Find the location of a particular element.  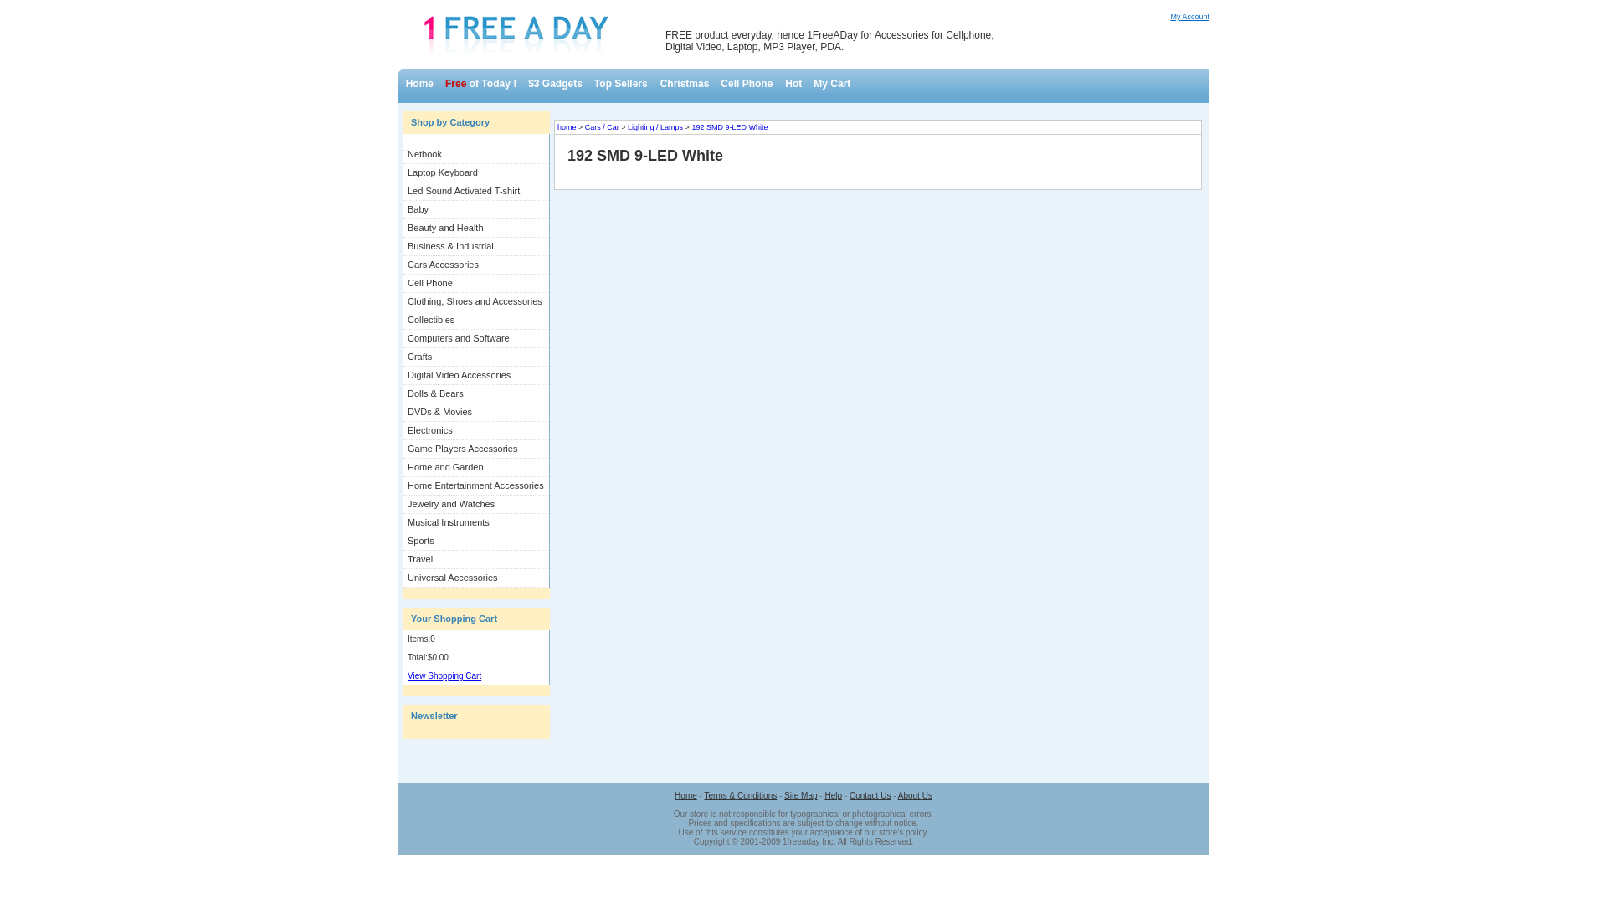

Business & Industrial is located at coordinates (479, 246).